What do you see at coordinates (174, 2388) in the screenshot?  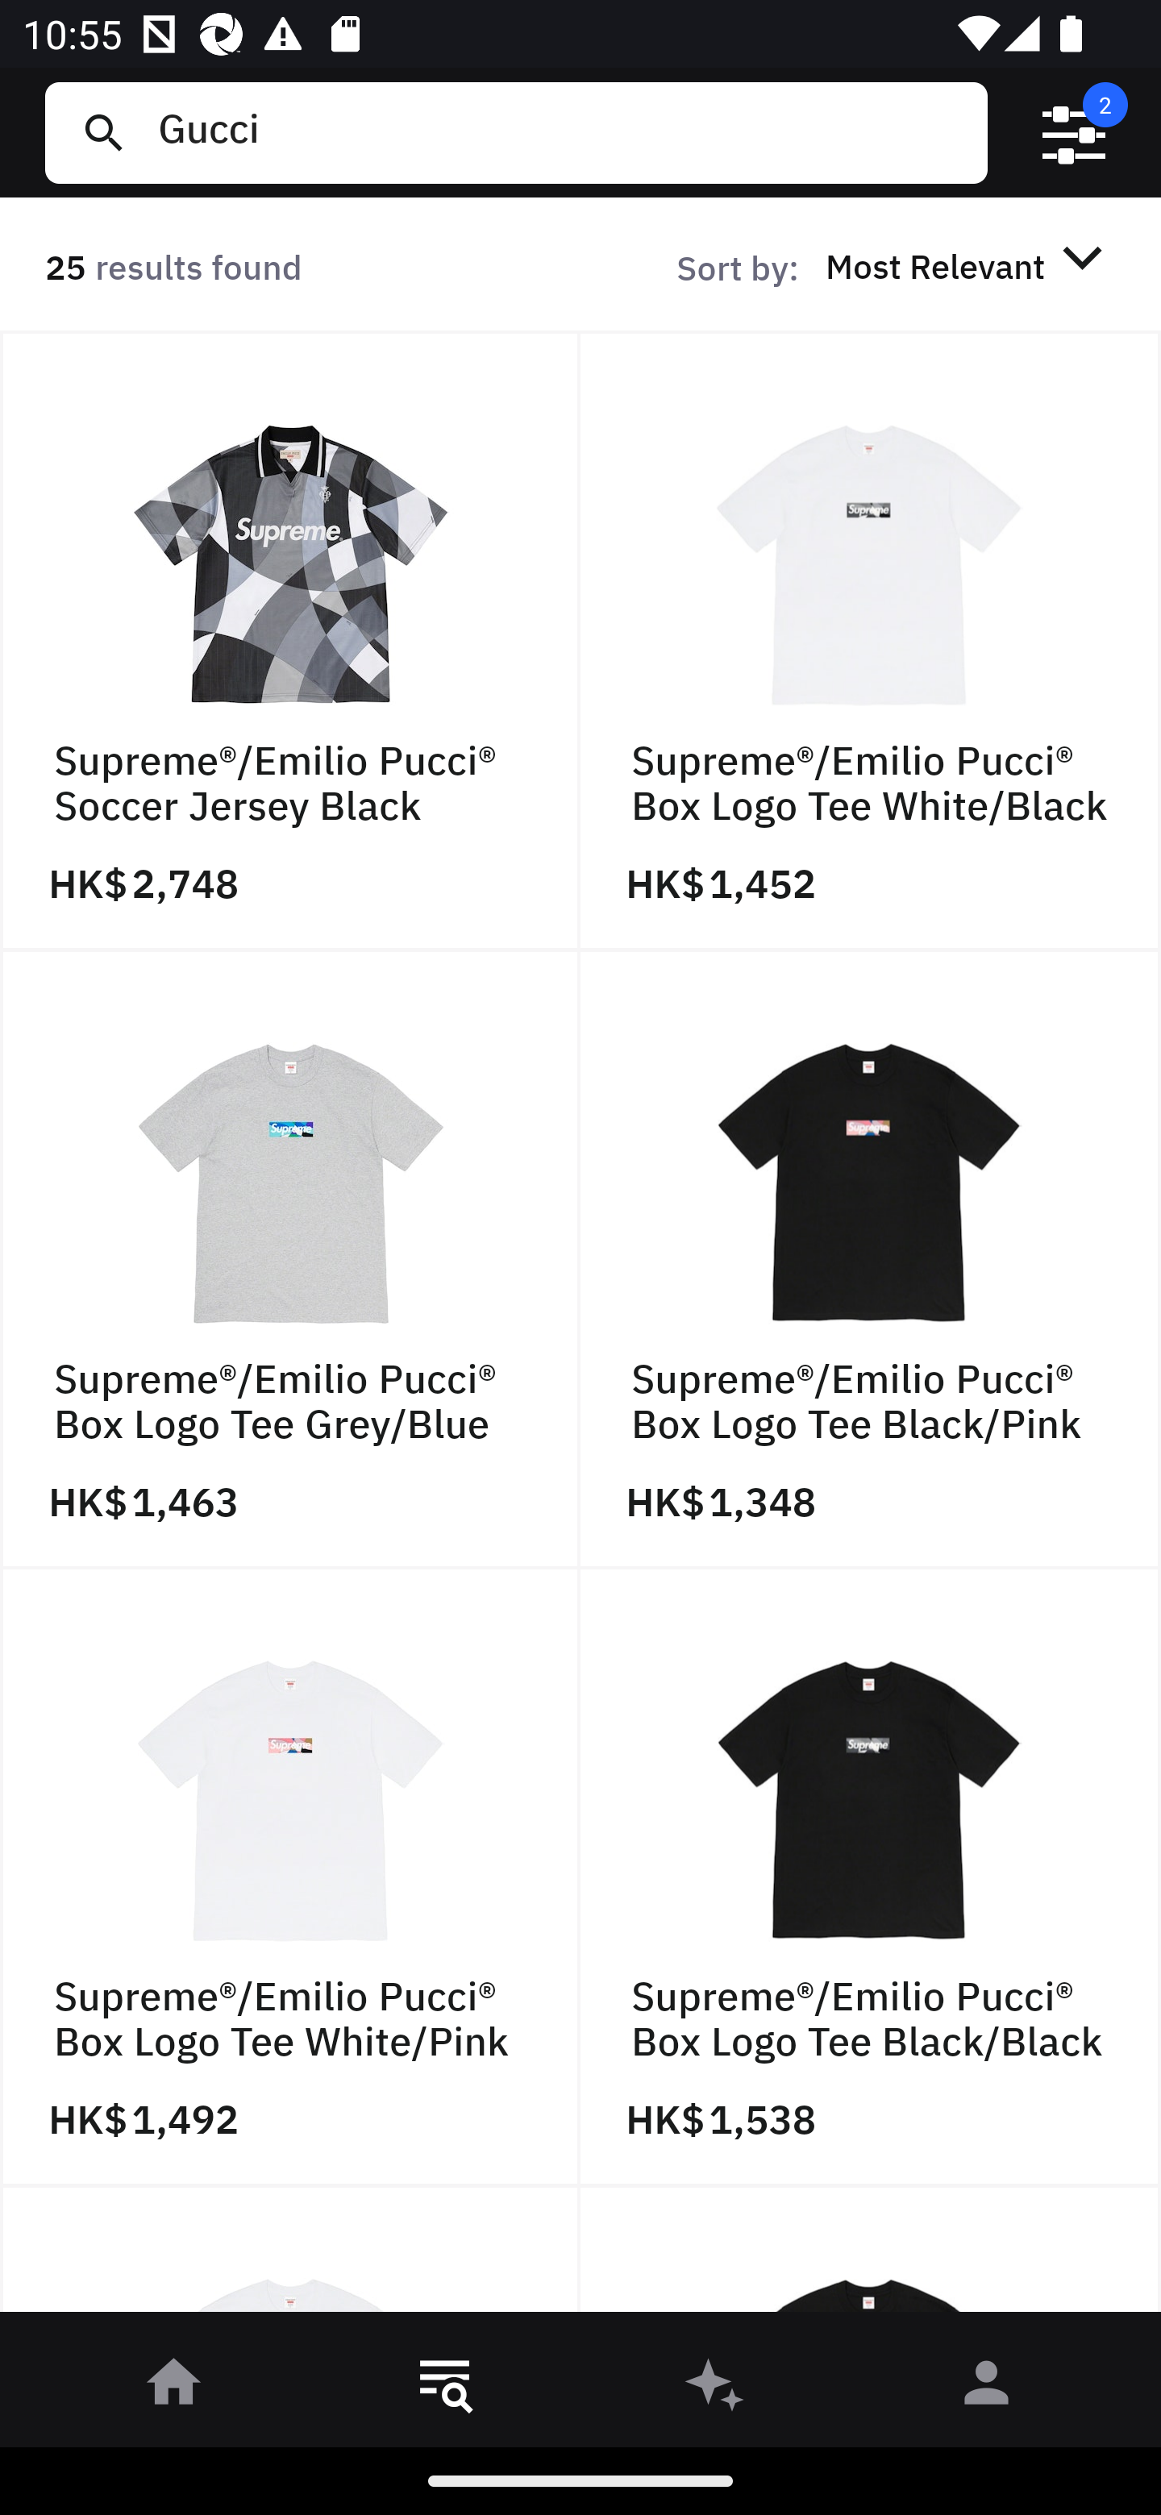 I see `󰋜` at bounding box center [174, 2388].